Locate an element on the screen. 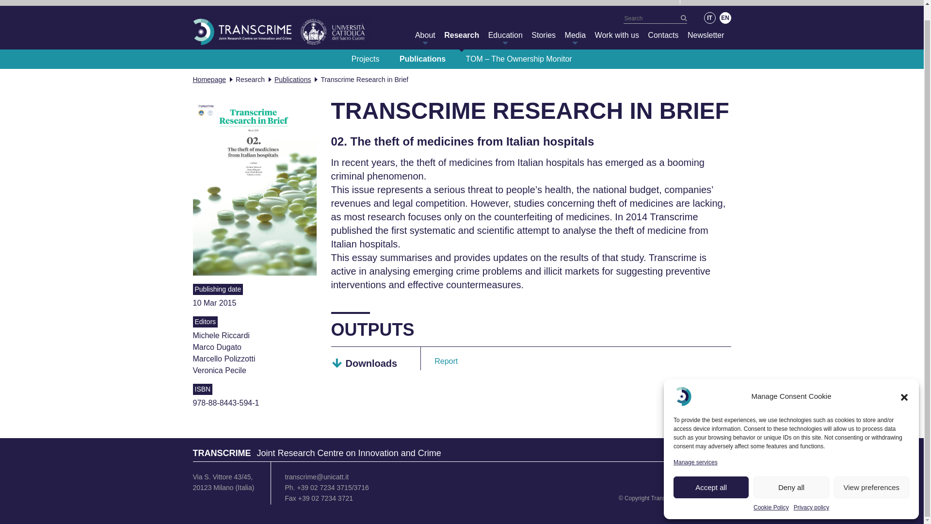 This screenshot has width=931, height=524. Accept all is located at coordinates (711, 474).